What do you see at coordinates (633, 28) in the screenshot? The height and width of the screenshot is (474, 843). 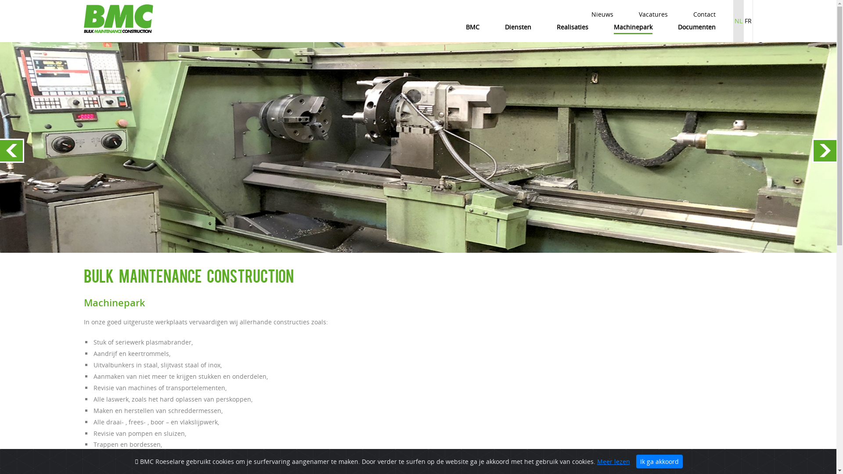 I see `Machinepark` at bounding box center [633, 28].